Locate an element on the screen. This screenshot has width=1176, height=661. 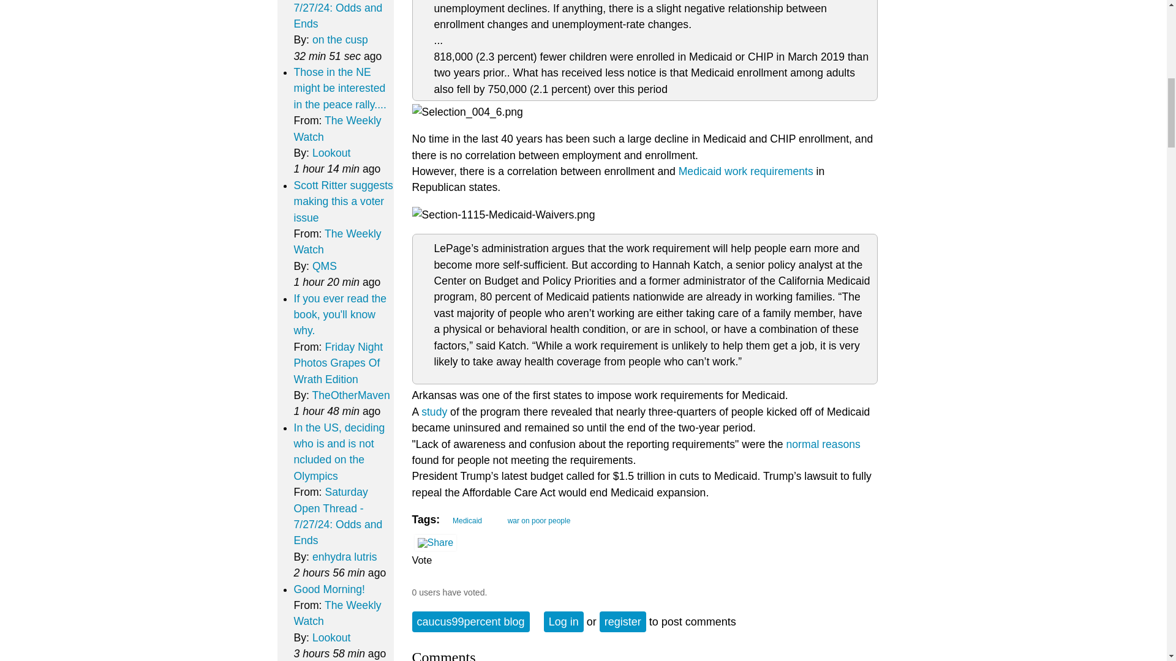
war on poor people is located at coordinates (537, 519).